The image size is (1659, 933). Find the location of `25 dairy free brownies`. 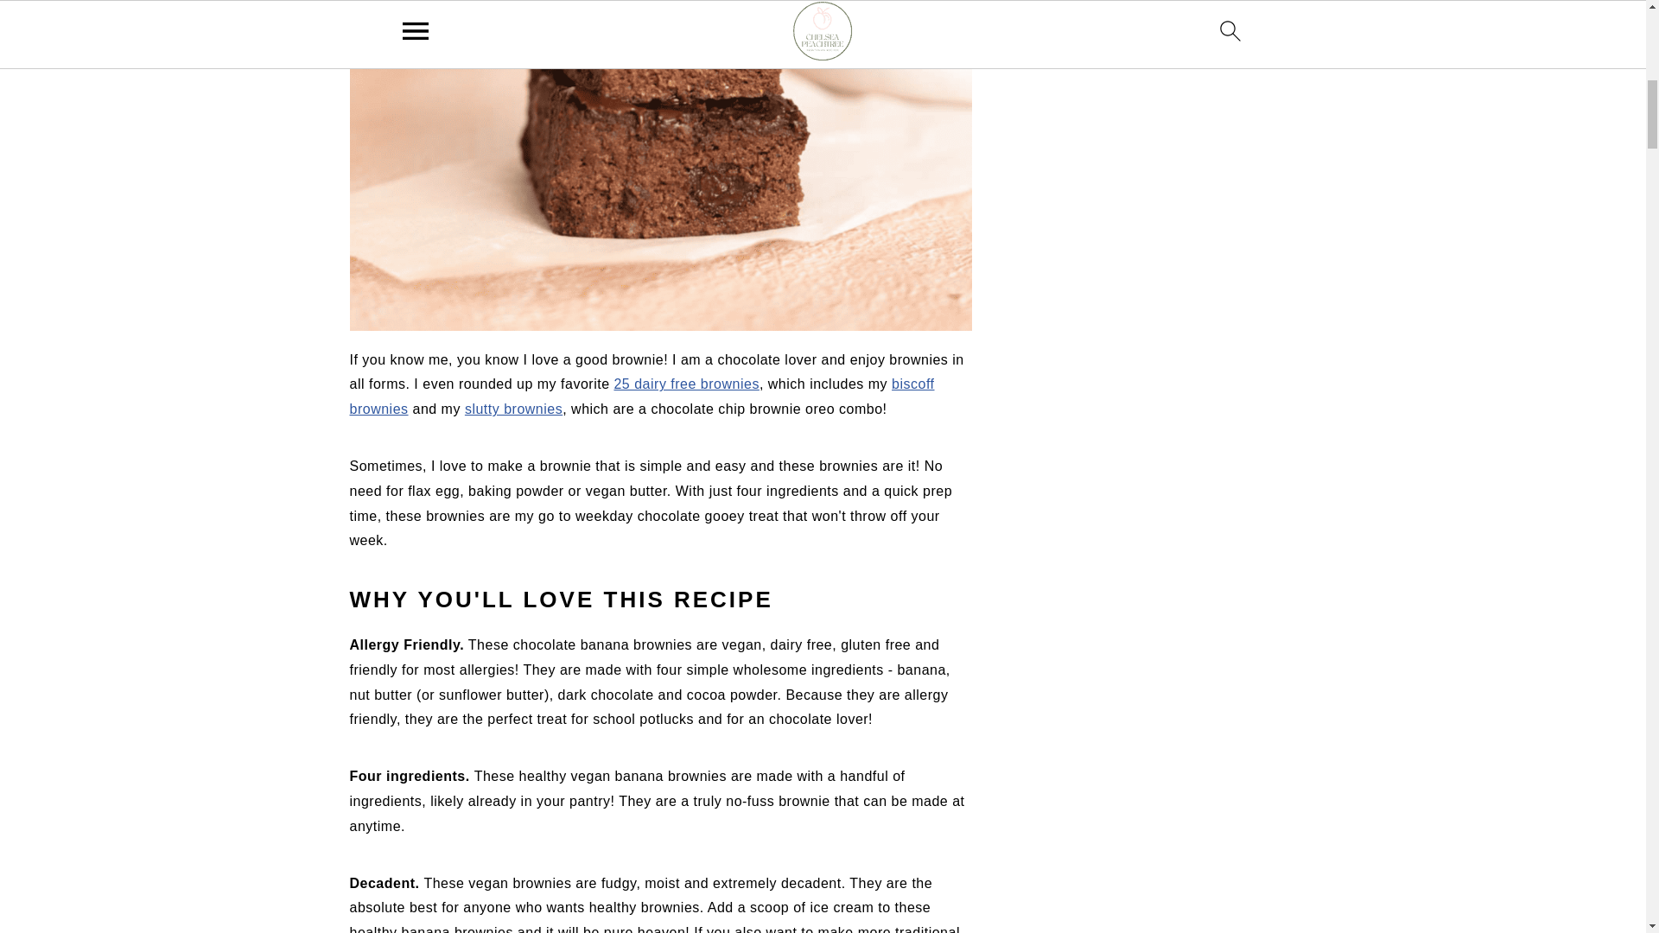

25 dairy free brownies is located at coordinates (686, 384).